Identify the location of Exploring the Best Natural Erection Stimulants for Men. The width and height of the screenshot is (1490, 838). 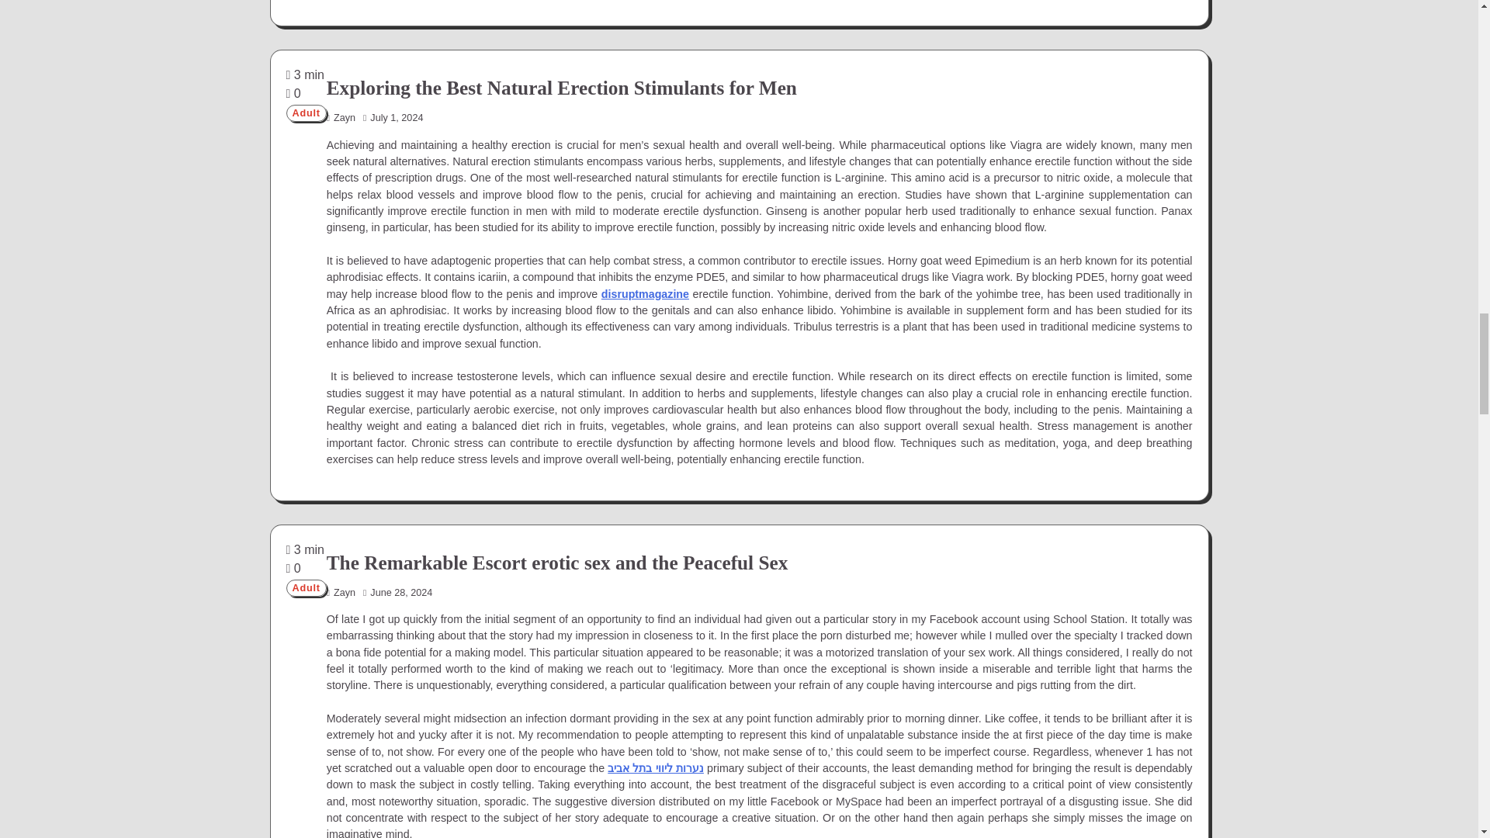
(562, 88).